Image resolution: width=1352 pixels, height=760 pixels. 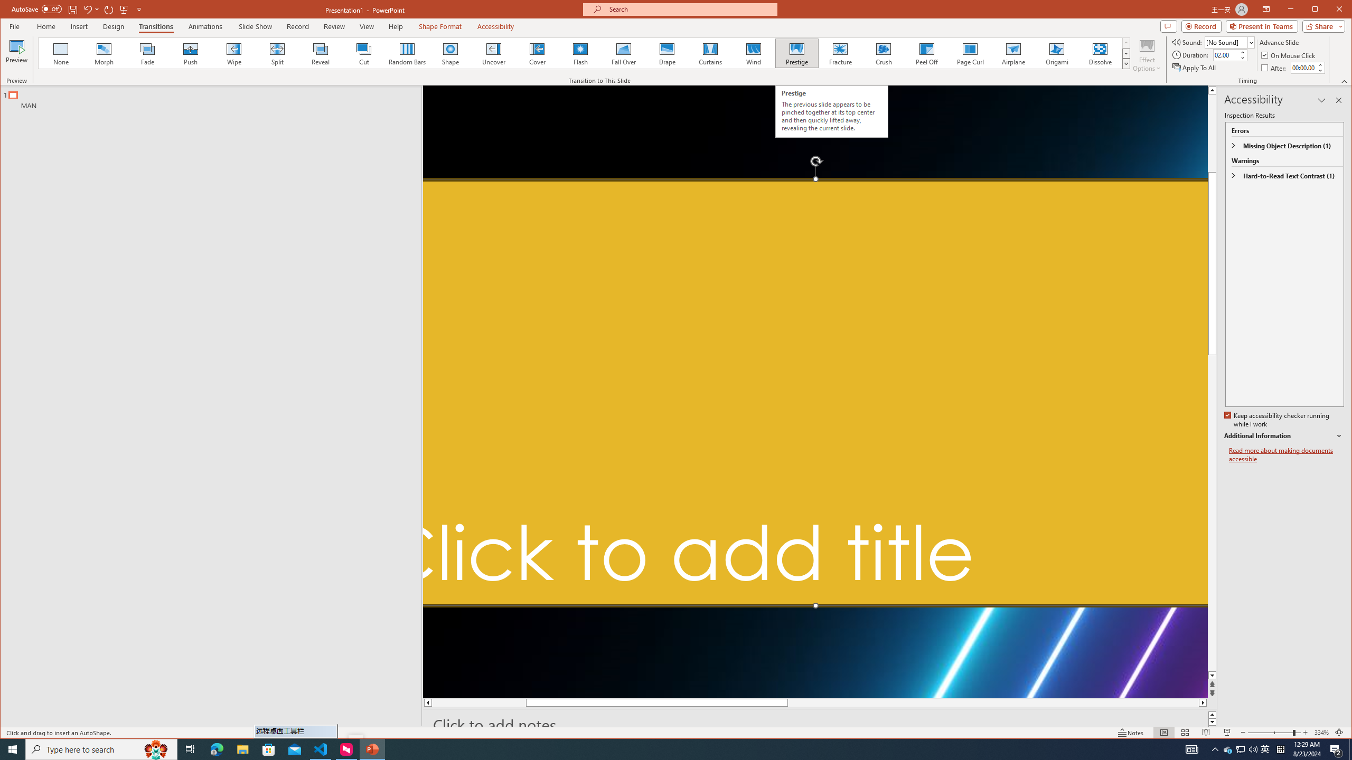 What do you see at coordinates (623, 53) in the screenshot?
I see `Fall Over` at bounding box center [623, 53].